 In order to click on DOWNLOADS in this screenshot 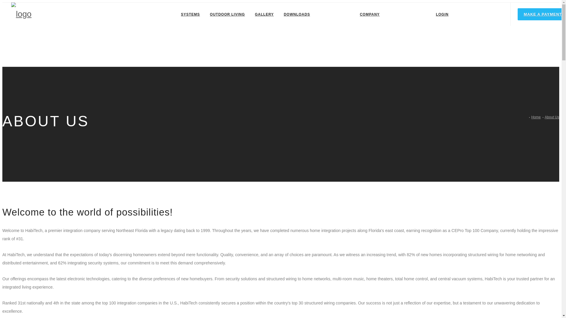, I will do `click(297, 14)`.